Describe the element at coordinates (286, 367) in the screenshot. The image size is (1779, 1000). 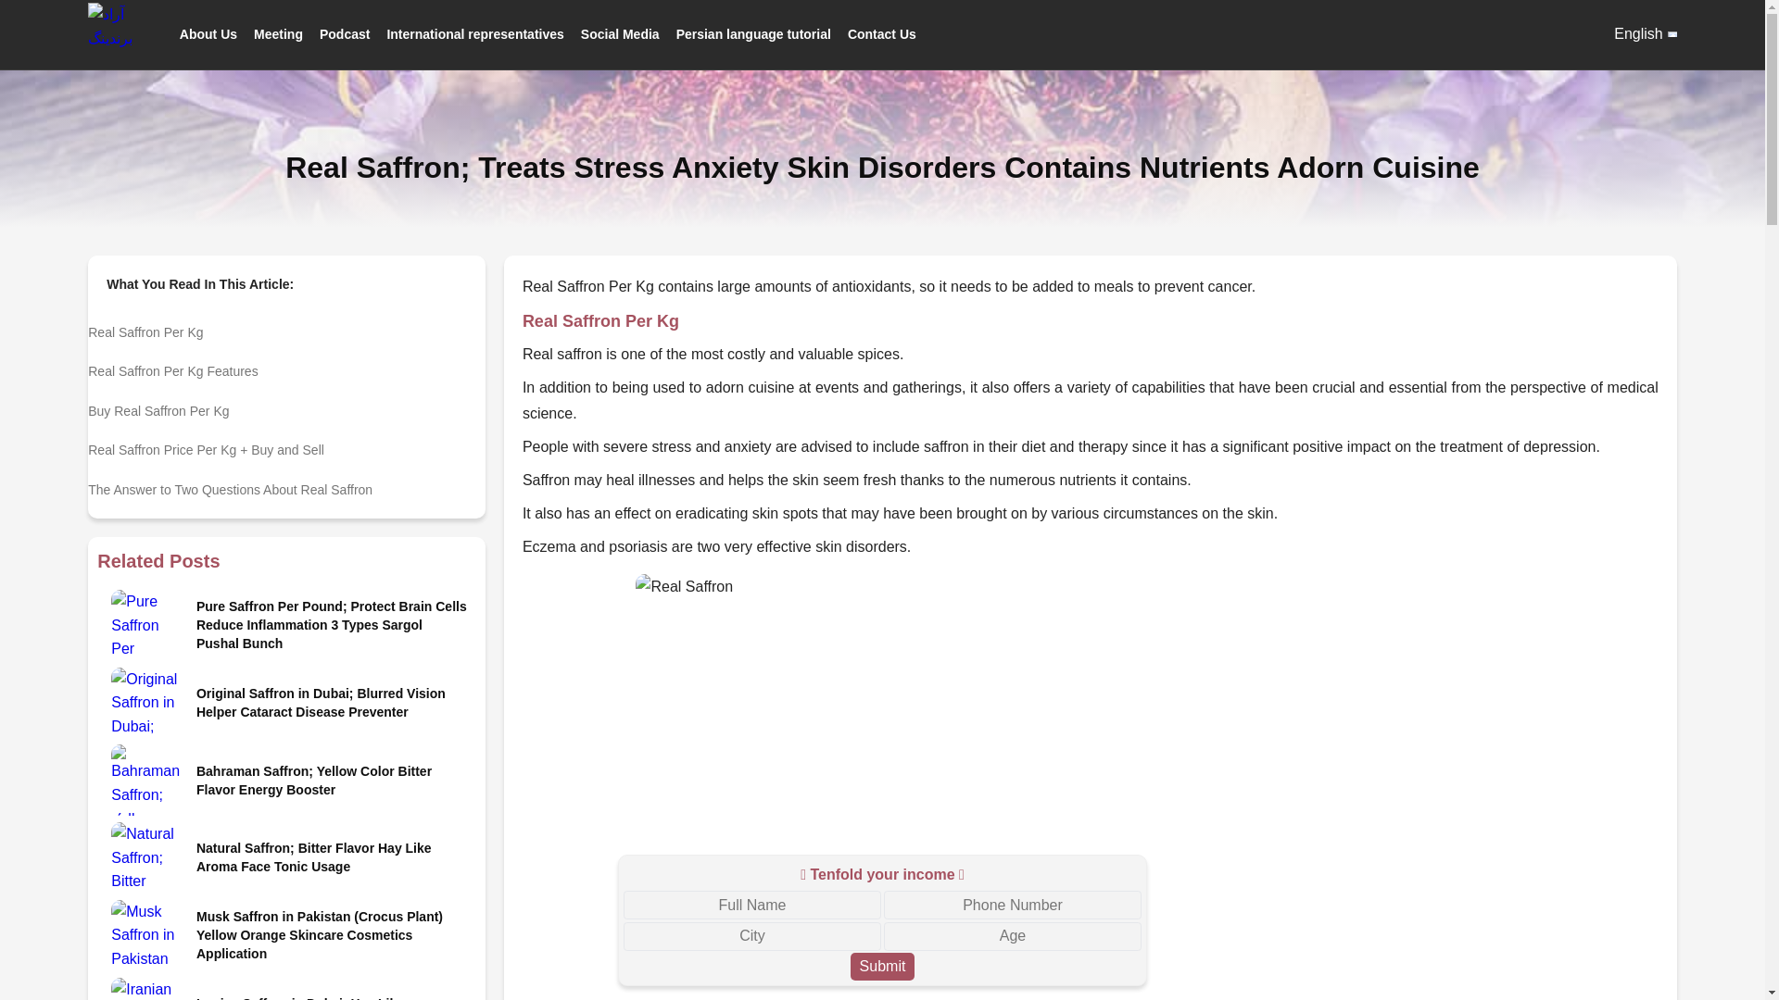
I see `Real Saffron Per Kg Features` at that location.